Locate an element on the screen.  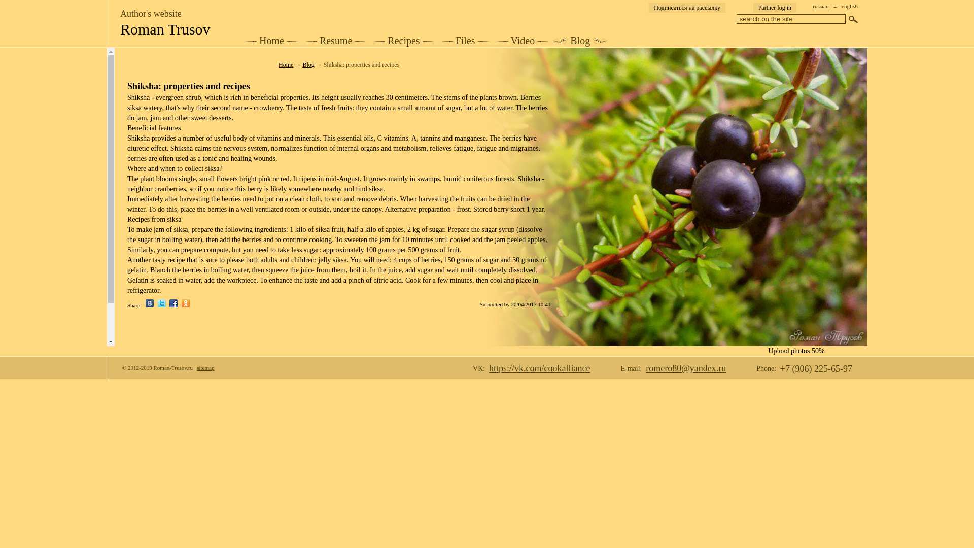
Recipes is located at coordinates (403, 41).